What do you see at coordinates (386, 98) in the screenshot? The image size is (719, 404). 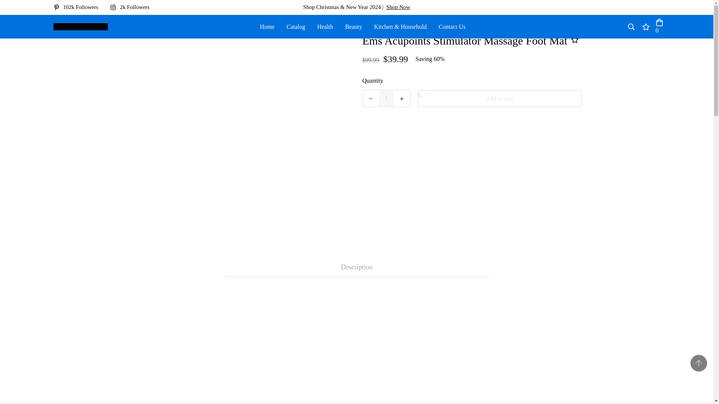 I see `1` at bounding box center [386, 98].